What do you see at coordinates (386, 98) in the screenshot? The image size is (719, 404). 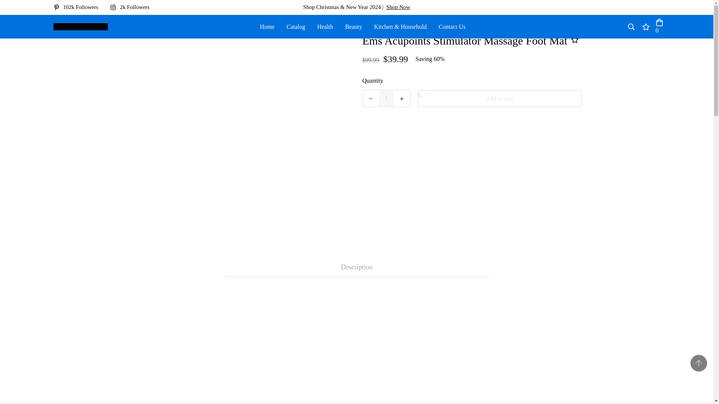 I see `1` at bounding box center [386, 98].